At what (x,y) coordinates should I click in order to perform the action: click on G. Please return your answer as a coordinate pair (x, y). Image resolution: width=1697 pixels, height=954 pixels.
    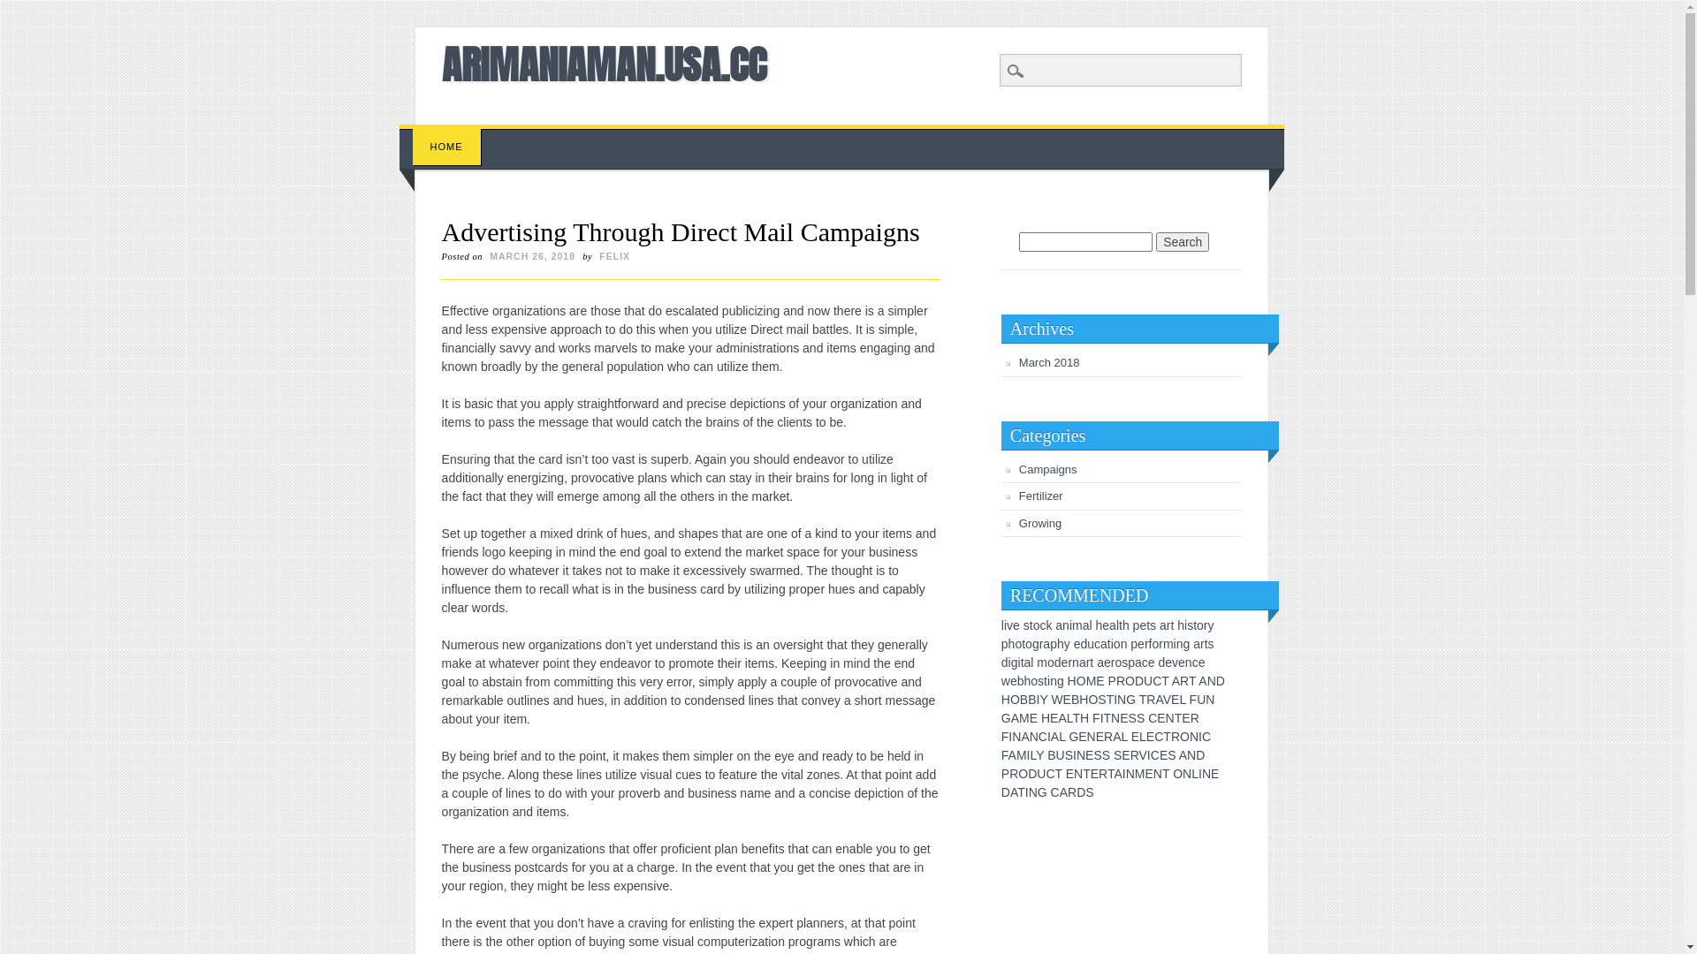
    Looking at the image, I should click on (1043, 791).